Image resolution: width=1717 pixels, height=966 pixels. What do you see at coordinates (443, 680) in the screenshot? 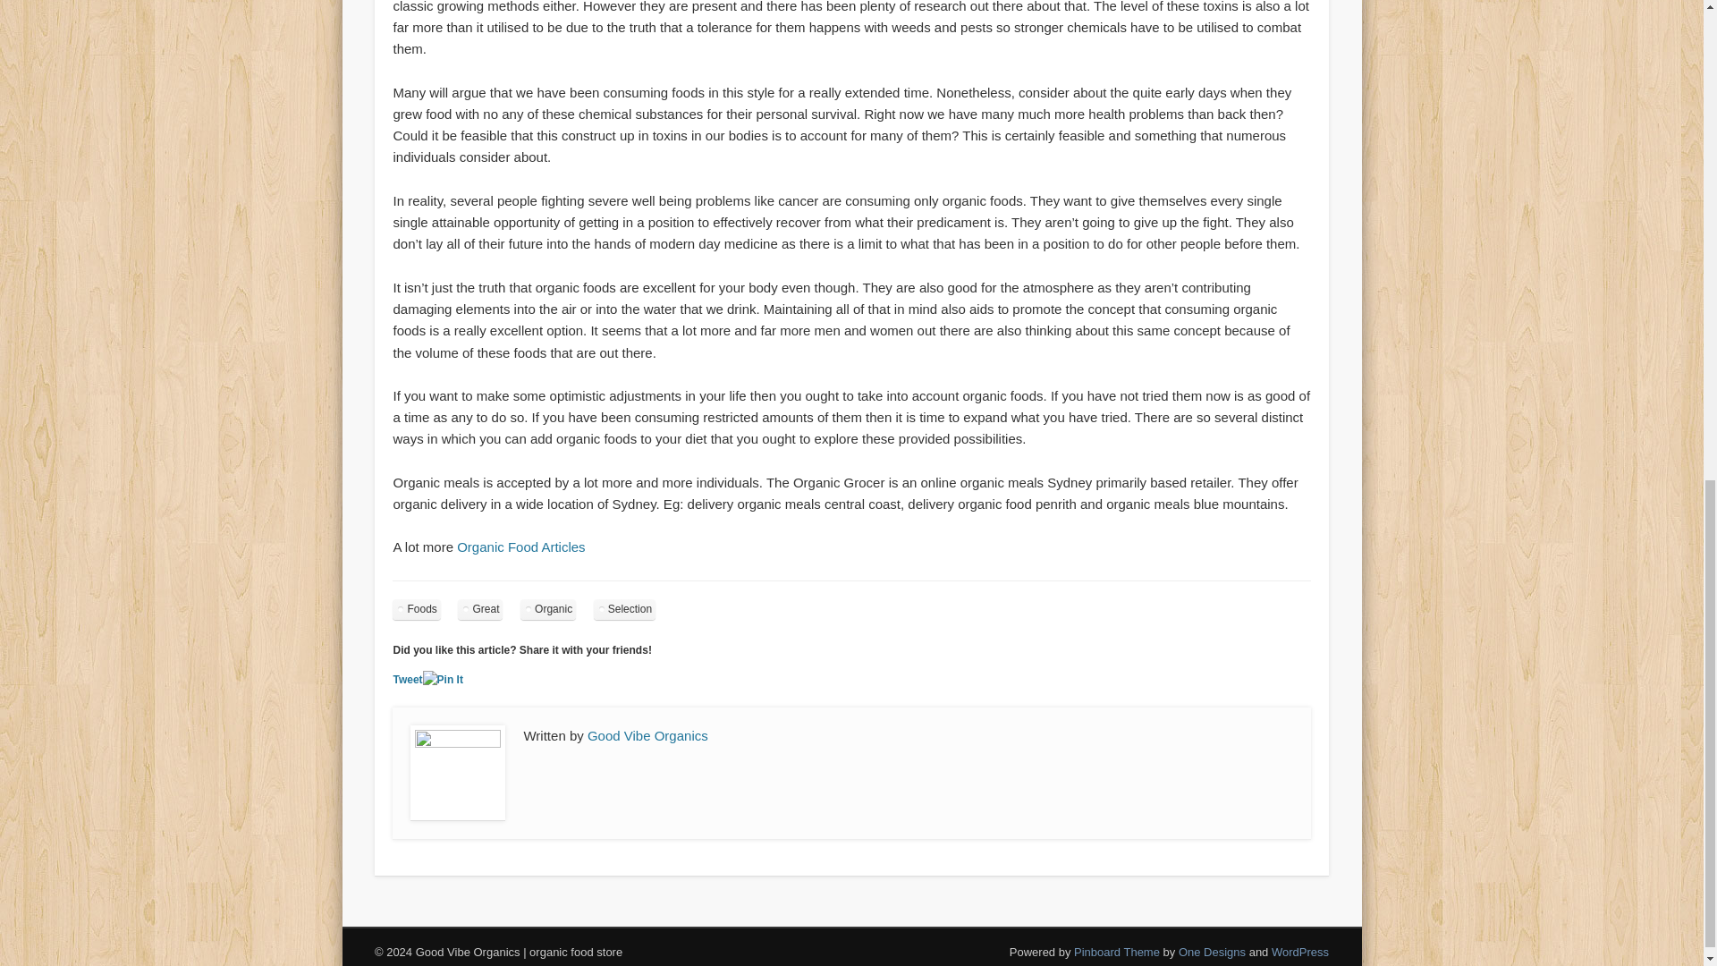
I see `Pin It` at bounding box center [443, 680].